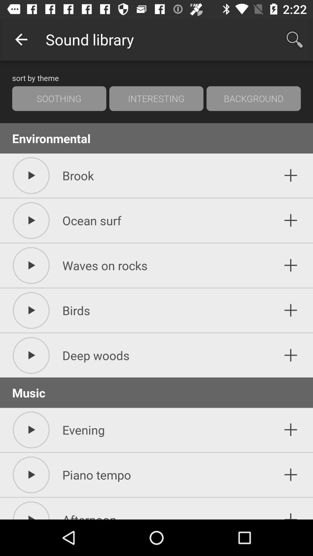 The image size is (313, 556). What do you see at coordinates (156, 98) in the screenshot?
I see `select the item below sort by theme` at bounding box center [156, 98].